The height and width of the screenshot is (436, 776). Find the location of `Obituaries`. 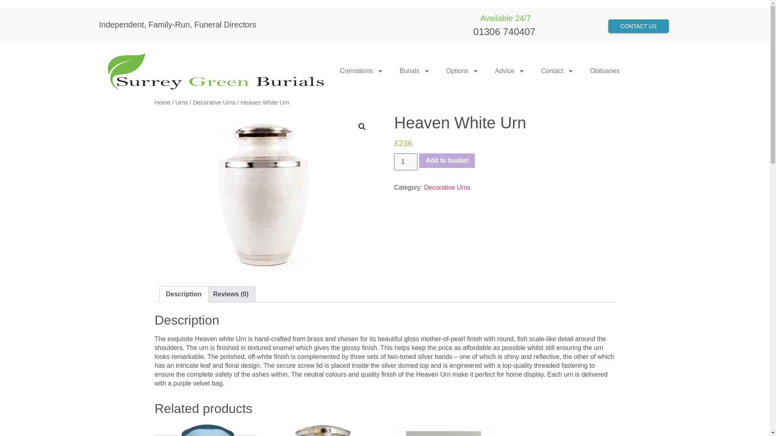

Obituaries is located at coordinates (605, 71).